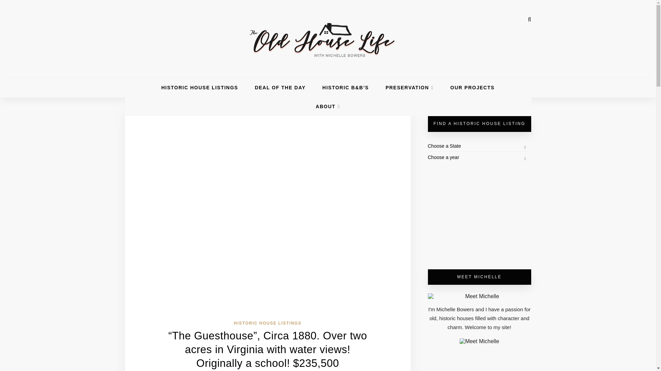  Describe the element at coordinates (280, 87) in the screenshot. I see `DEAL OF THE DAY` at that location.